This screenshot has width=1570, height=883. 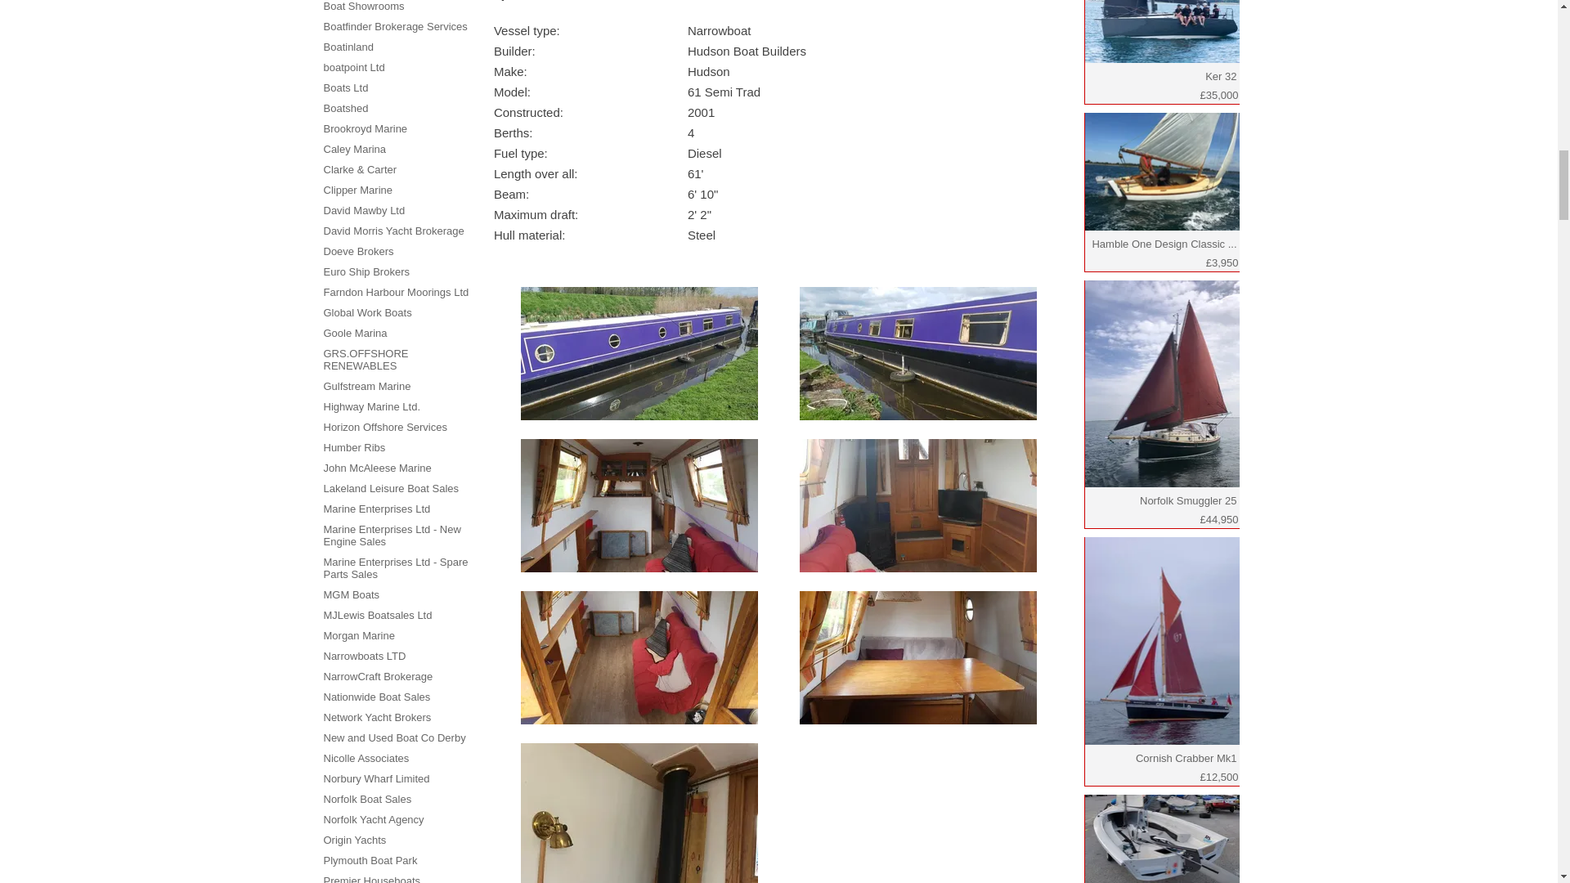 I want to click on Boatinland, UK, so click(x=348, y=46).